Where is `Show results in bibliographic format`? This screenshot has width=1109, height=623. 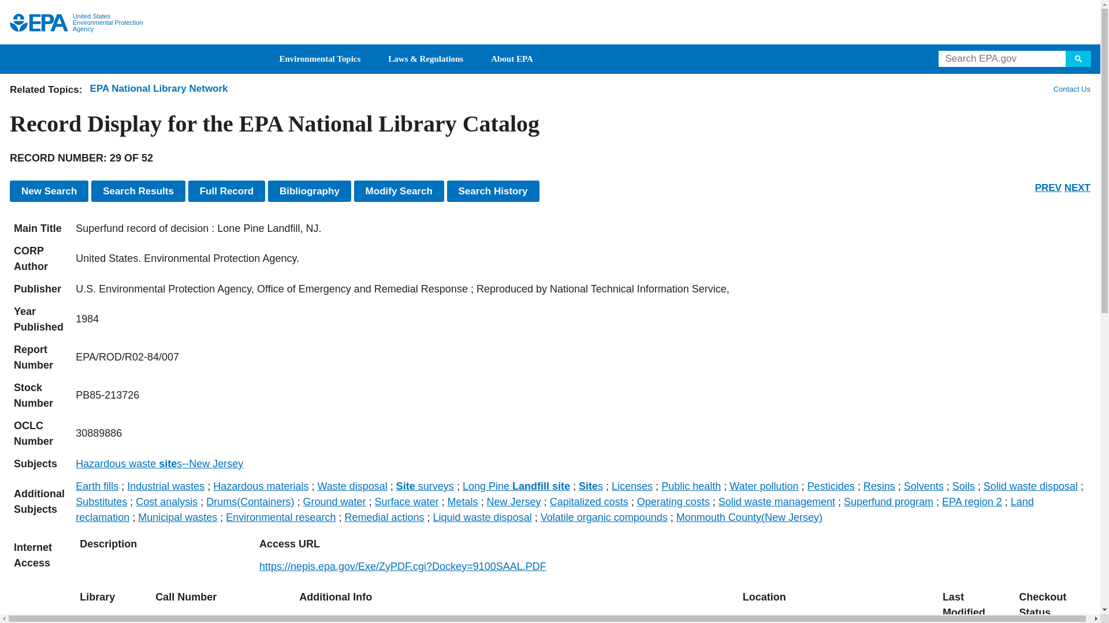
Show results in bibliographic format is located at coordinates (310, 191).